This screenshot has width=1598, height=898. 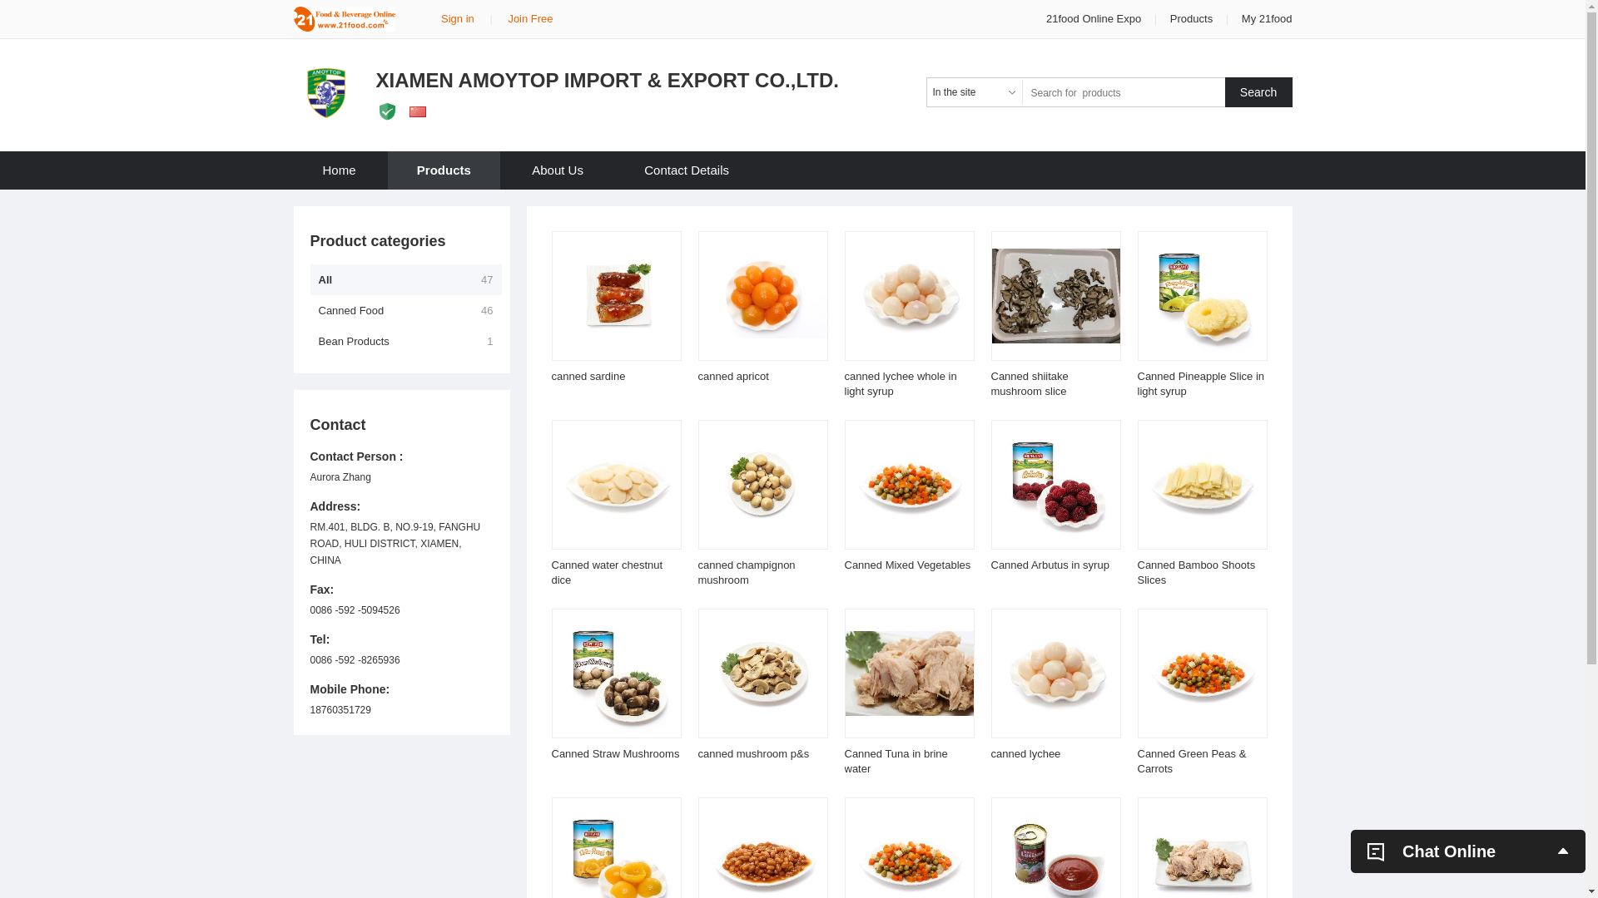 What do you see at coordinates (907, 565) in the screenshot?
I see `Canned Mixed Vegetables` at bounding box center [907, 565].